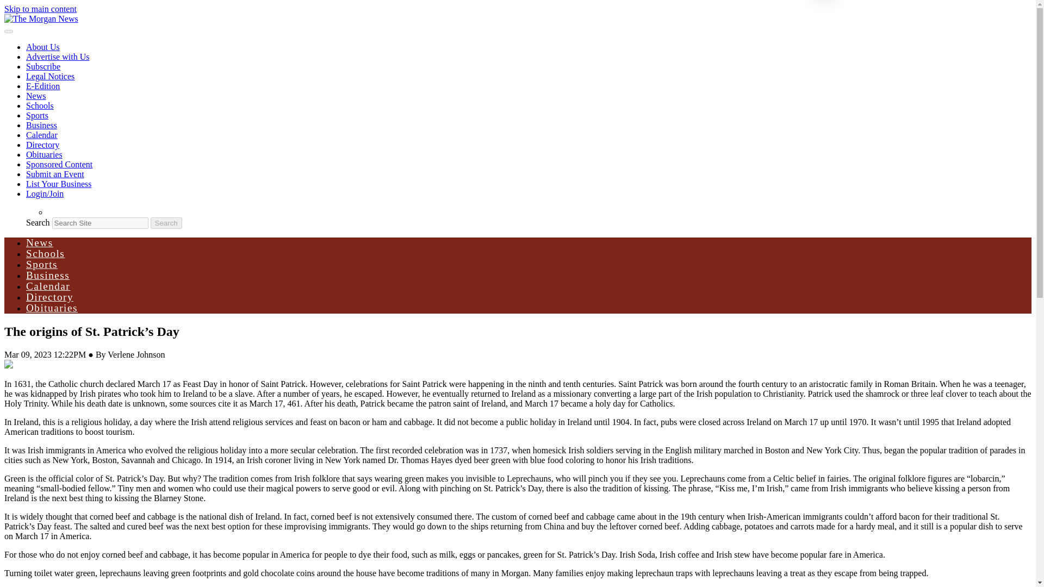  I want to click on Obituaries, so click(52, 308).